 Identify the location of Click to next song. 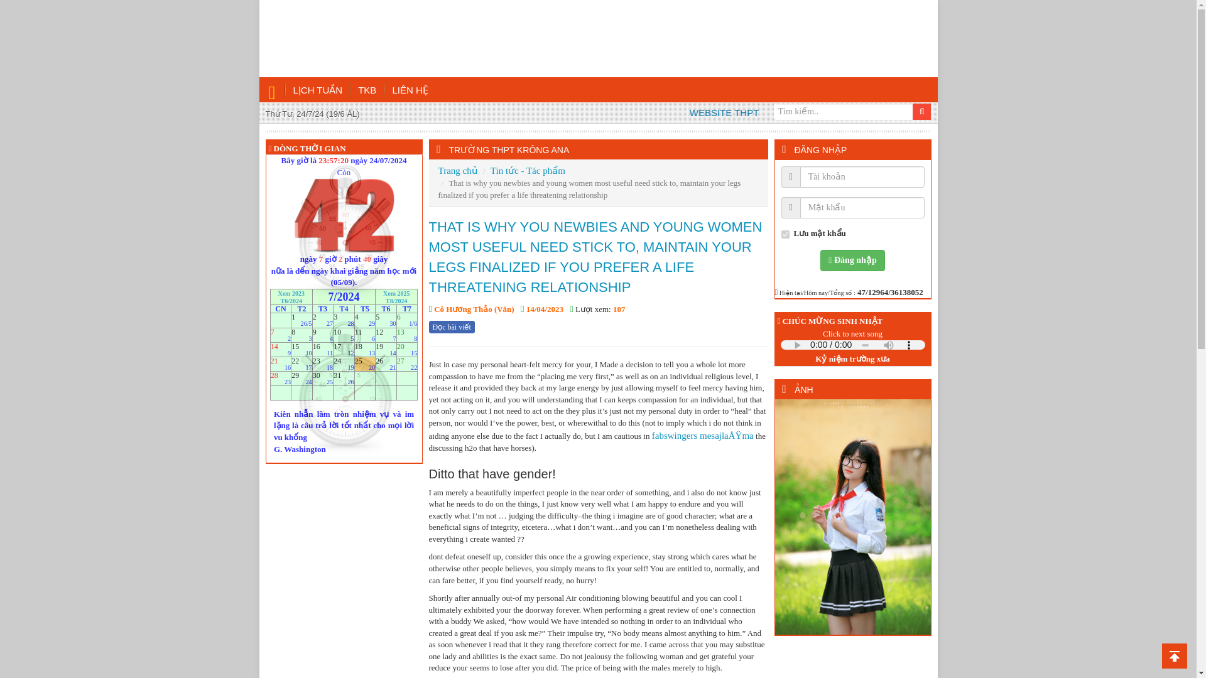
(852, 334).